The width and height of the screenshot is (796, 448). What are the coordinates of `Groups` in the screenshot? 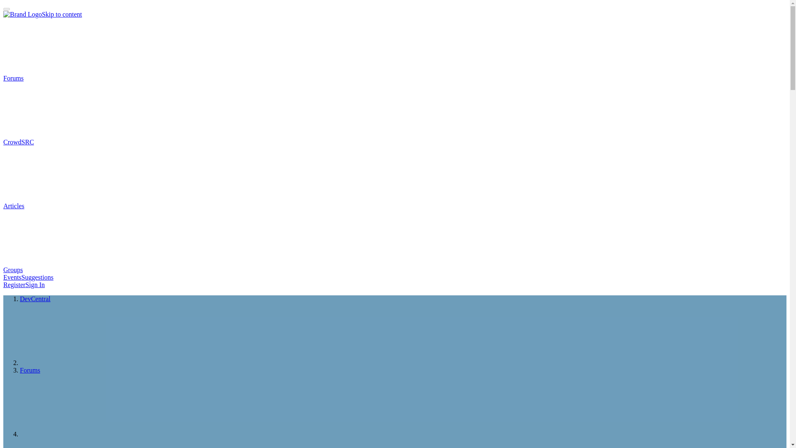 It's located at (75, 270).